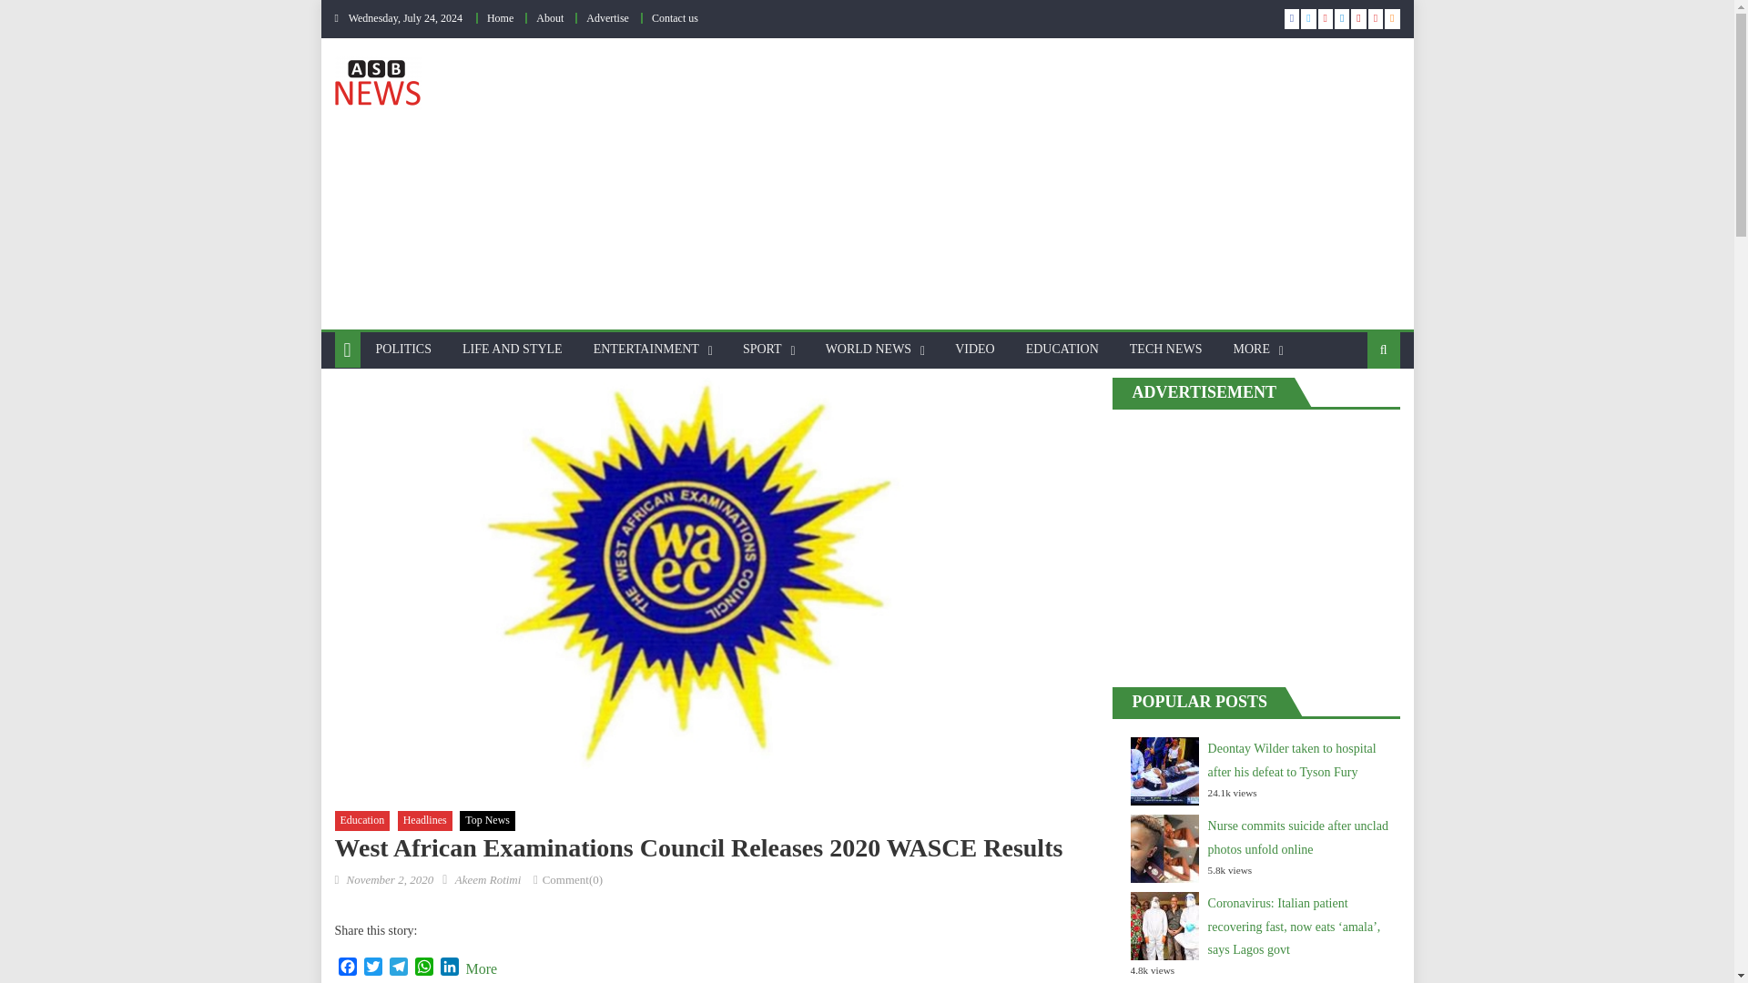 This screenshot has width=1748, height=983. What do you see at coordinates (675, 18) in the screenshot?
I see `Contact us` at bounding box center [675, 18].